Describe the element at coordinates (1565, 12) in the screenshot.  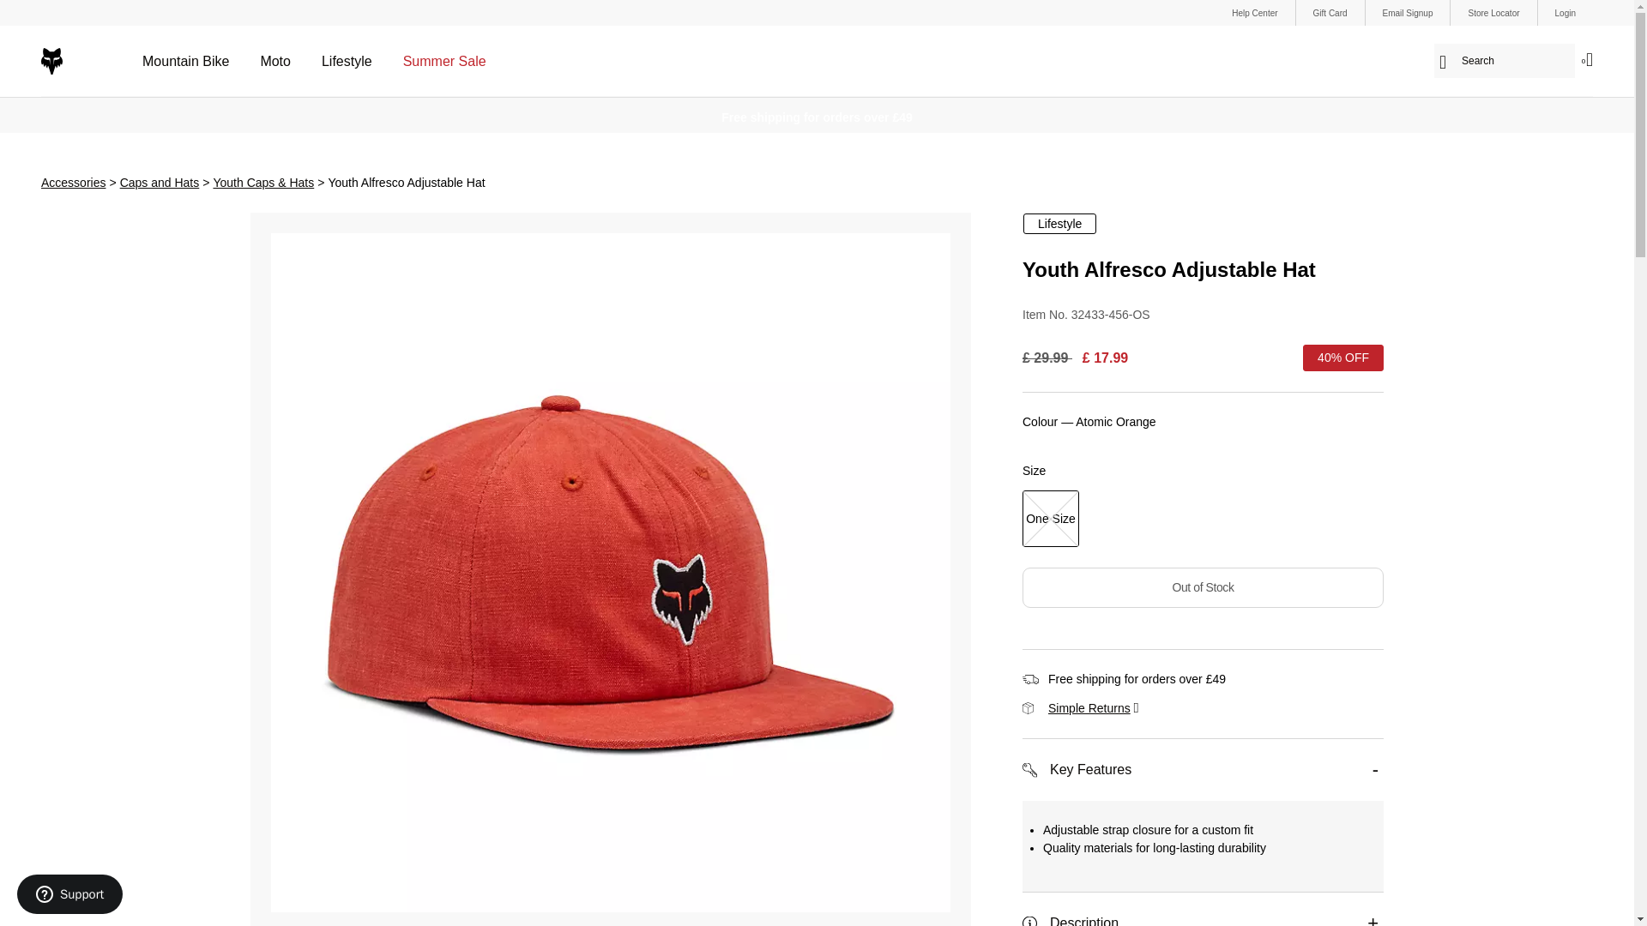
I see `Login` at that location.